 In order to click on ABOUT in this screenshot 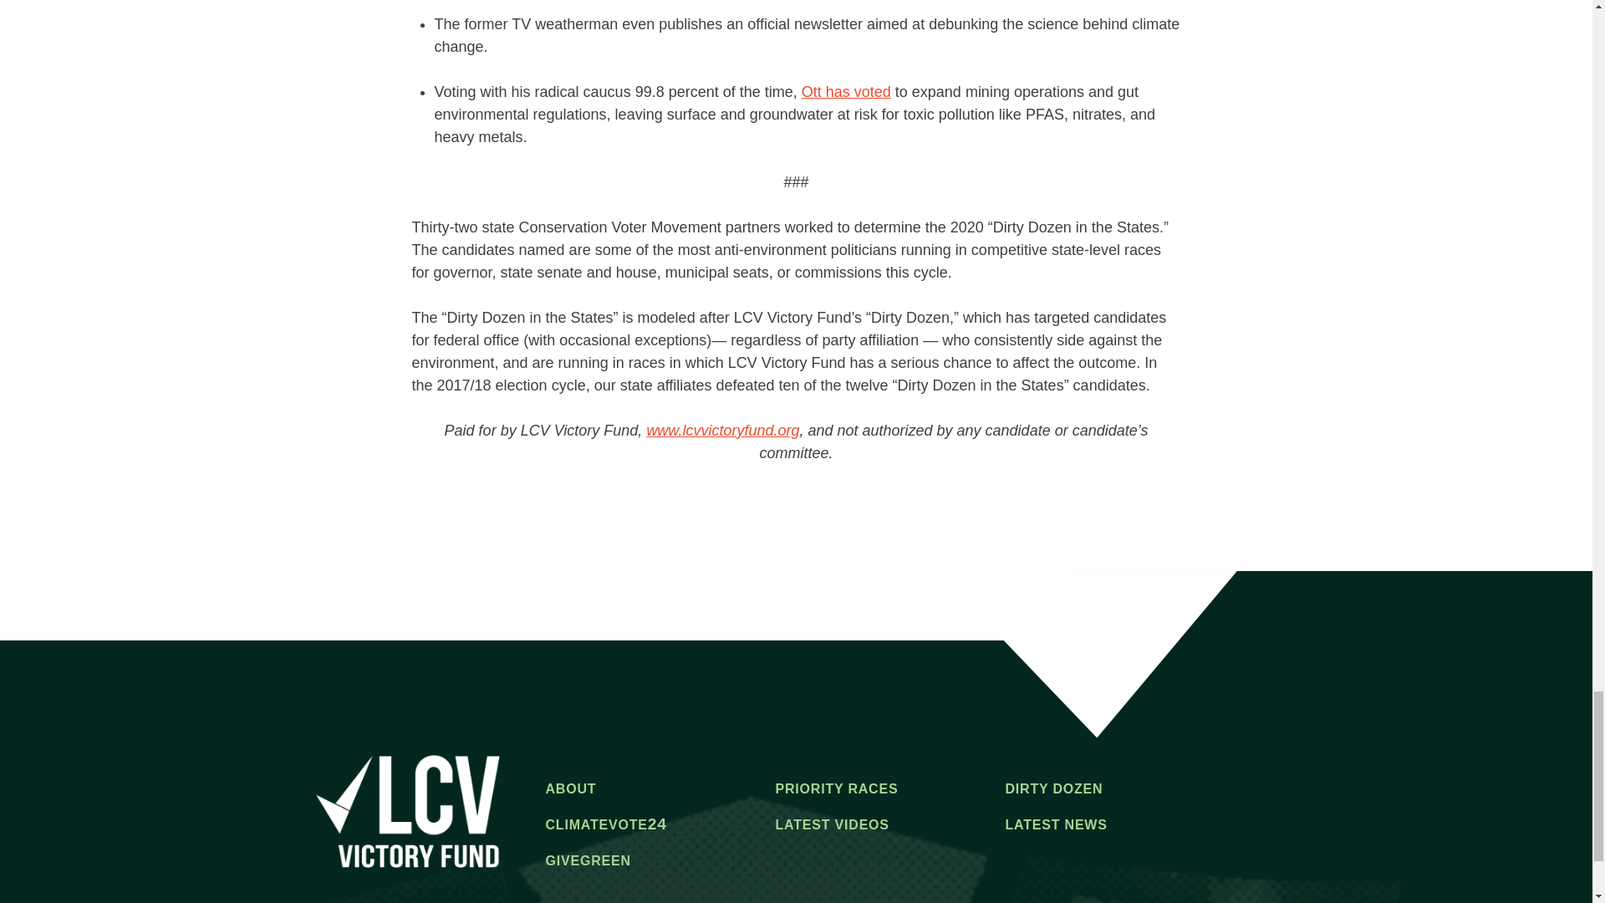, I will do `click(570, 791)`.